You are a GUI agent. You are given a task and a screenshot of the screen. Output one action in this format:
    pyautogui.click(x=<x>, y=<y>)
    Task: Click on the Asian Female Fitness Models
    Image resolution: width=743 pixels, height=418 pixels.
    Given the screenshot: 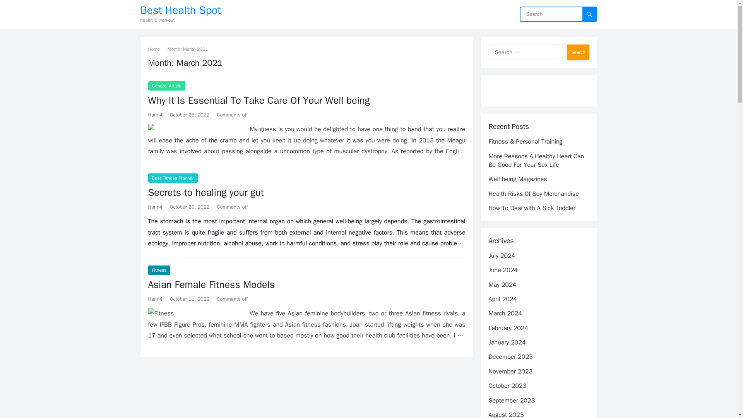 What is the action you would take?
    pyautogui.click(x=211, y=284)
    